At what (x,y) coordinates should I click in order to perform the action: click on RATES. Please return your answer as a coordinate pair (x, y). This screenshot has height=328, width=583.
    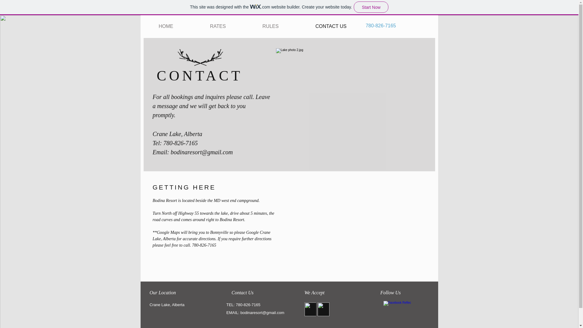
    Looking at the image, I should click on (217, 26).